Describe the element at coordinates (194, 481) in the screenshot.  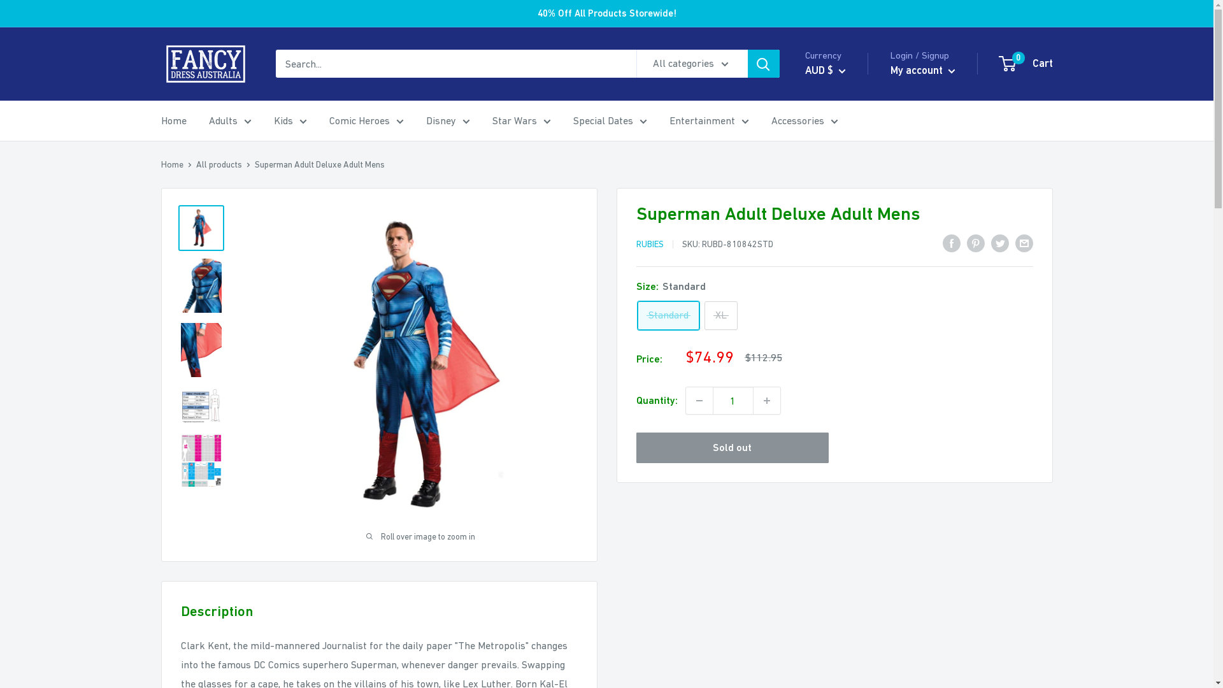
I see `FKP` at that location.